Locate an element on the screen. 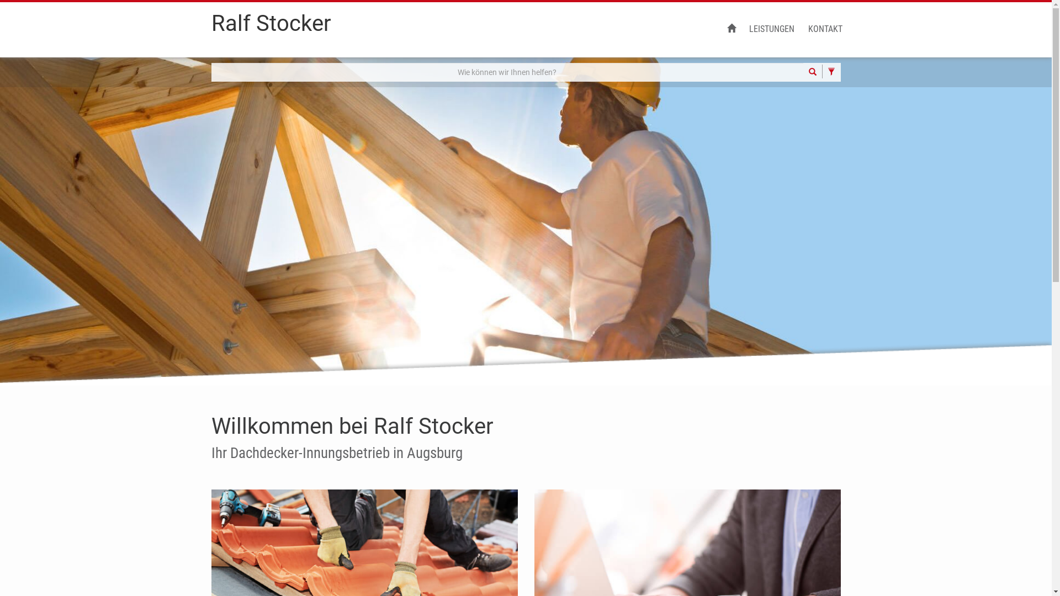 The width and height of the screenshot is (1060, 596). Leistungen is located at coordinates (364, 581).